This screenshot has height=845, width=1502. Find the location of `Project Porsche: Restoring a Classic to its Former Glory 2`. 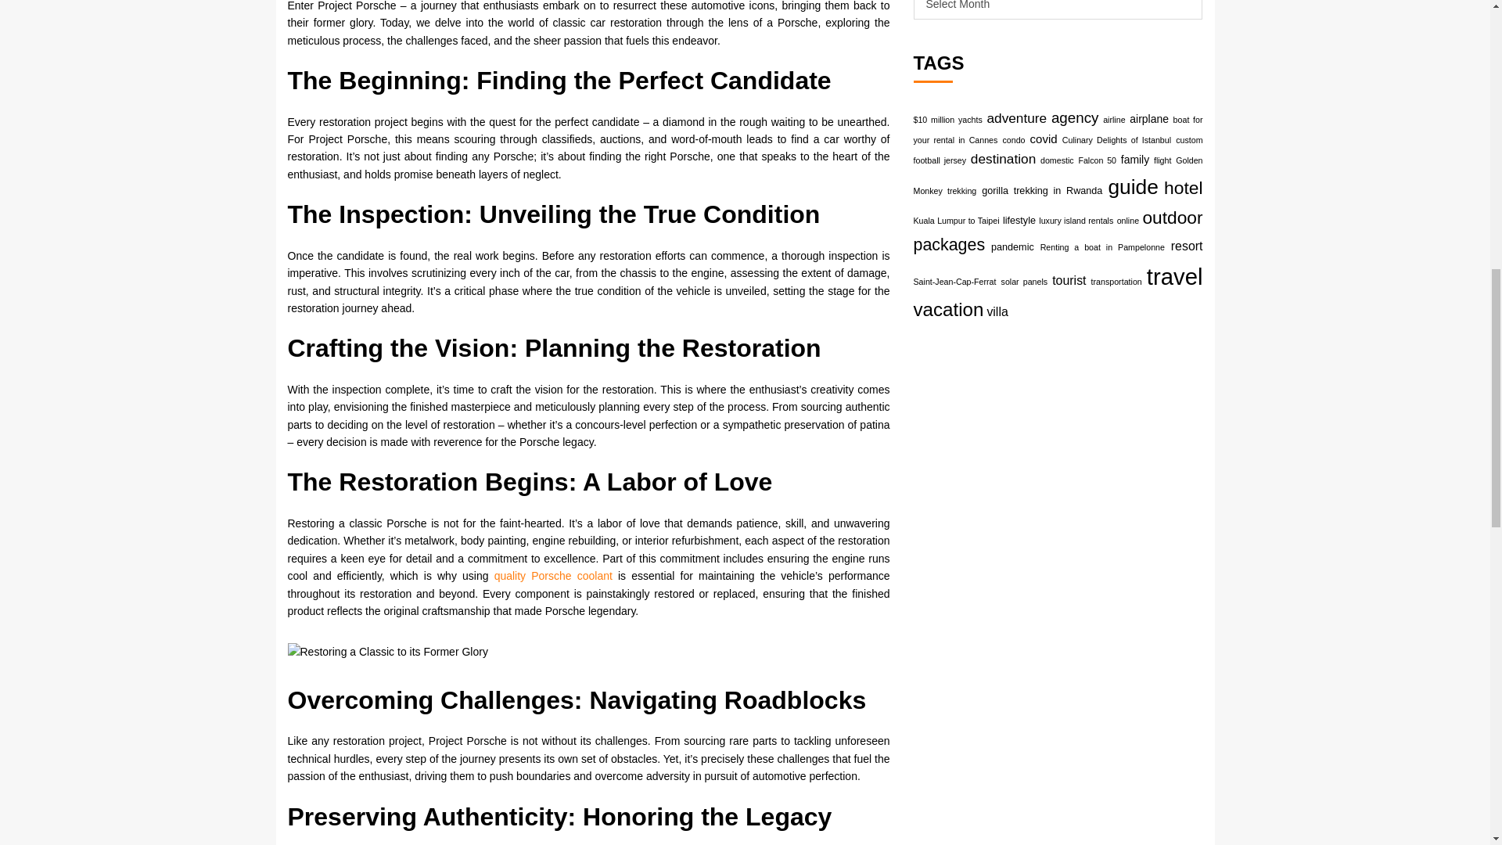

Project Porsche: Restoring a Classic to its Former Glory 2 is located at coordinates (388, 651).